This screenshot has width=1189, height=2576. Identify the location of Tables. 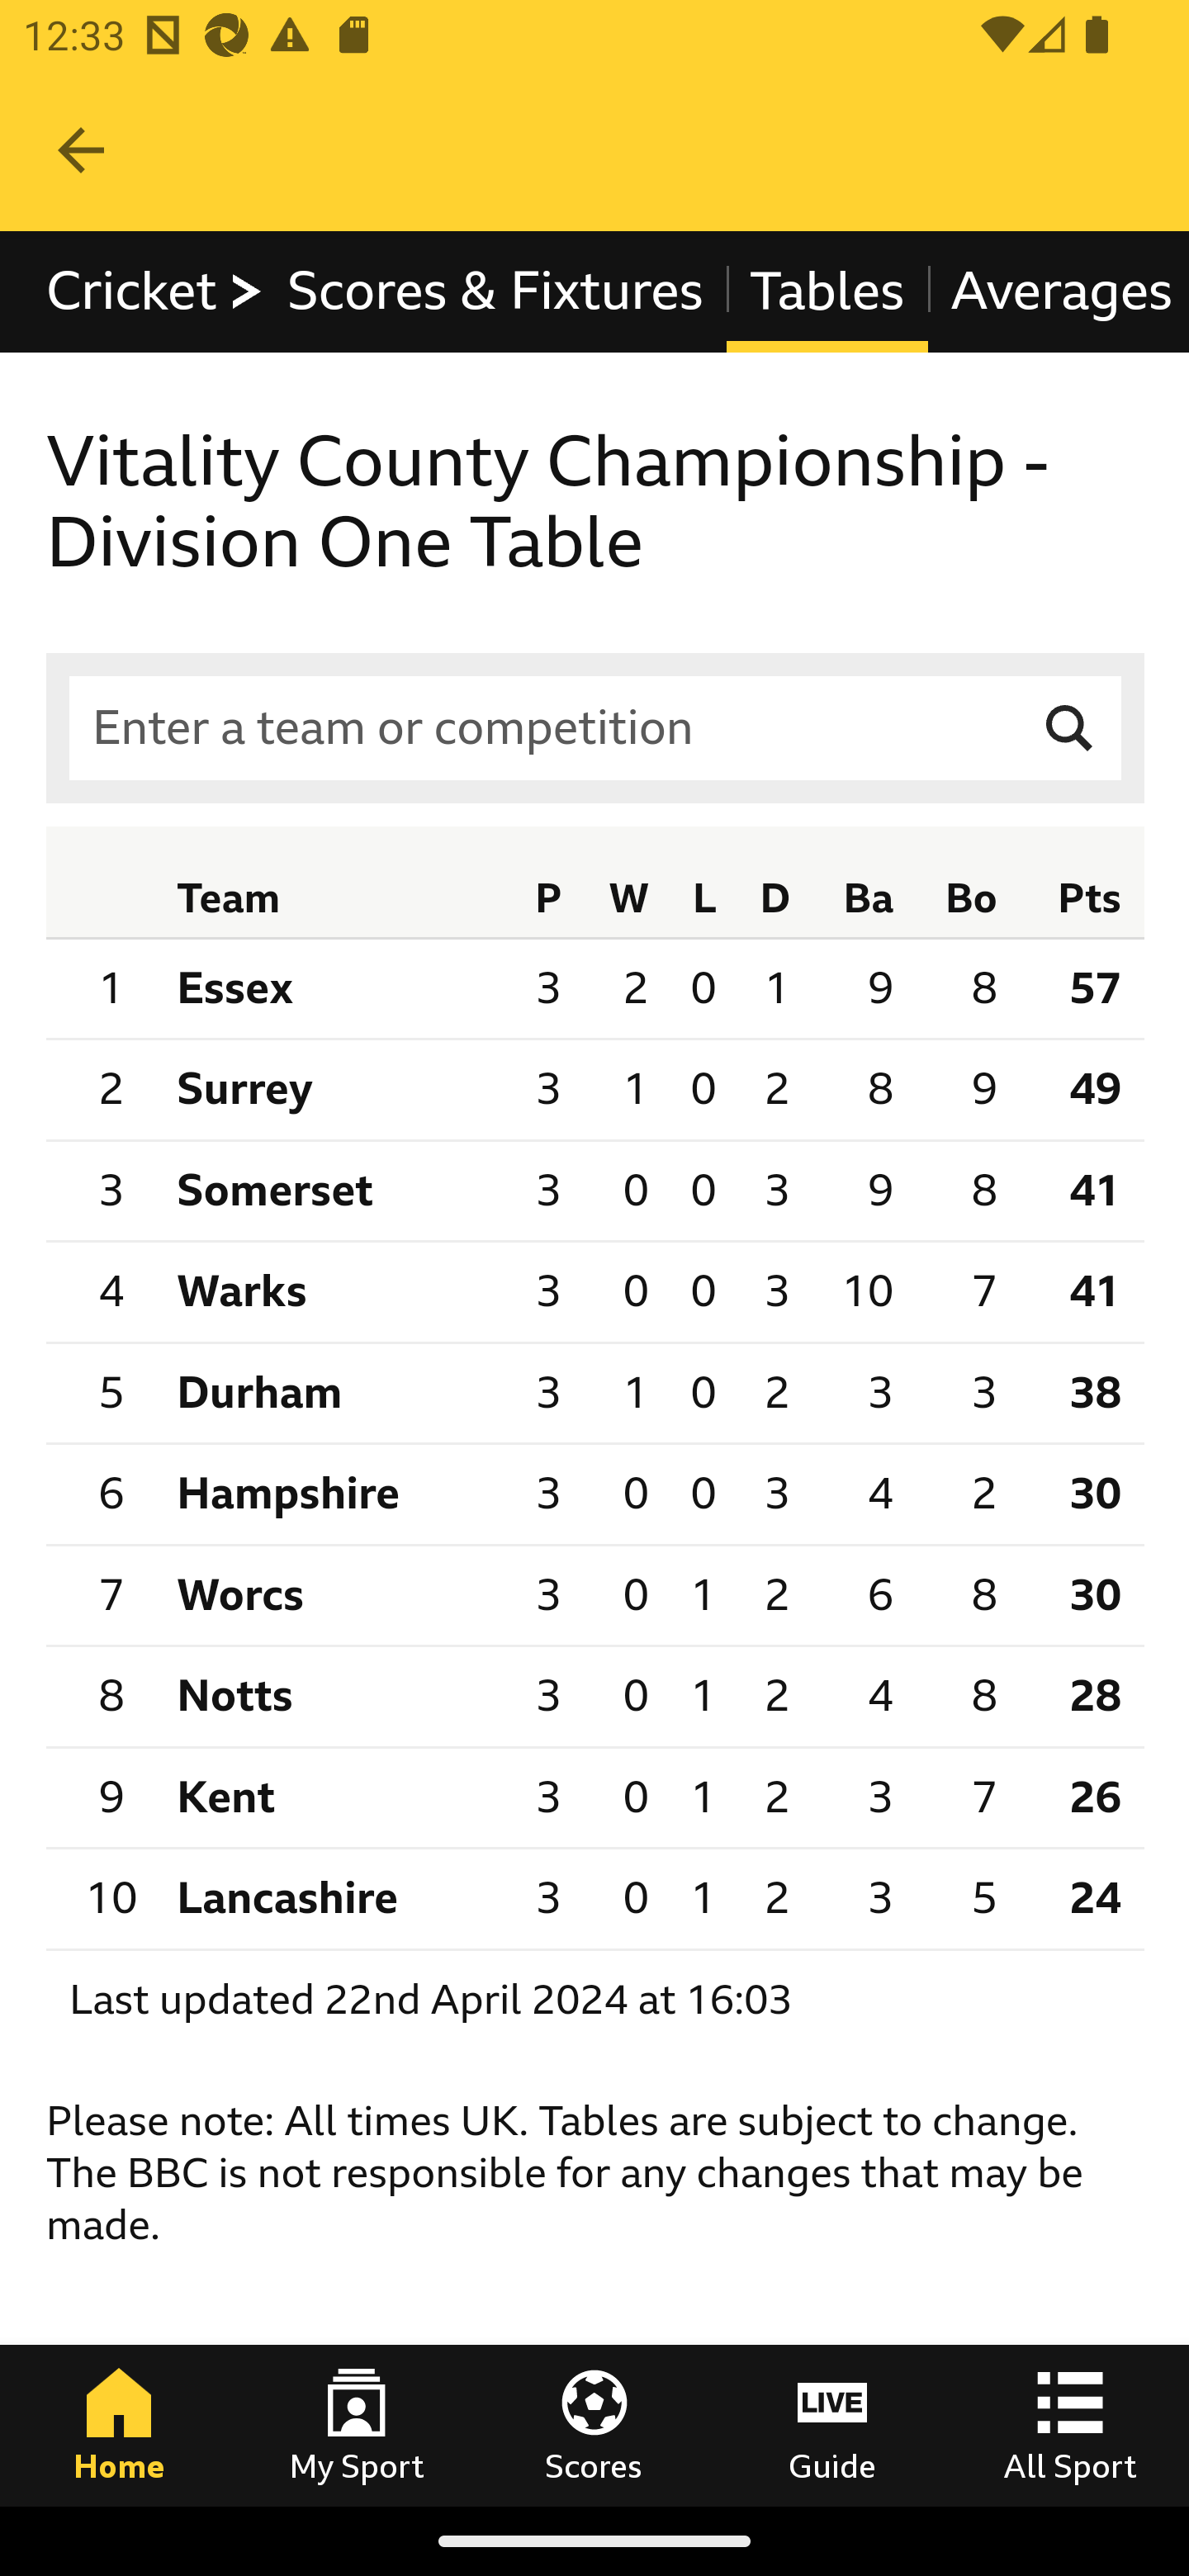
(827, 292).